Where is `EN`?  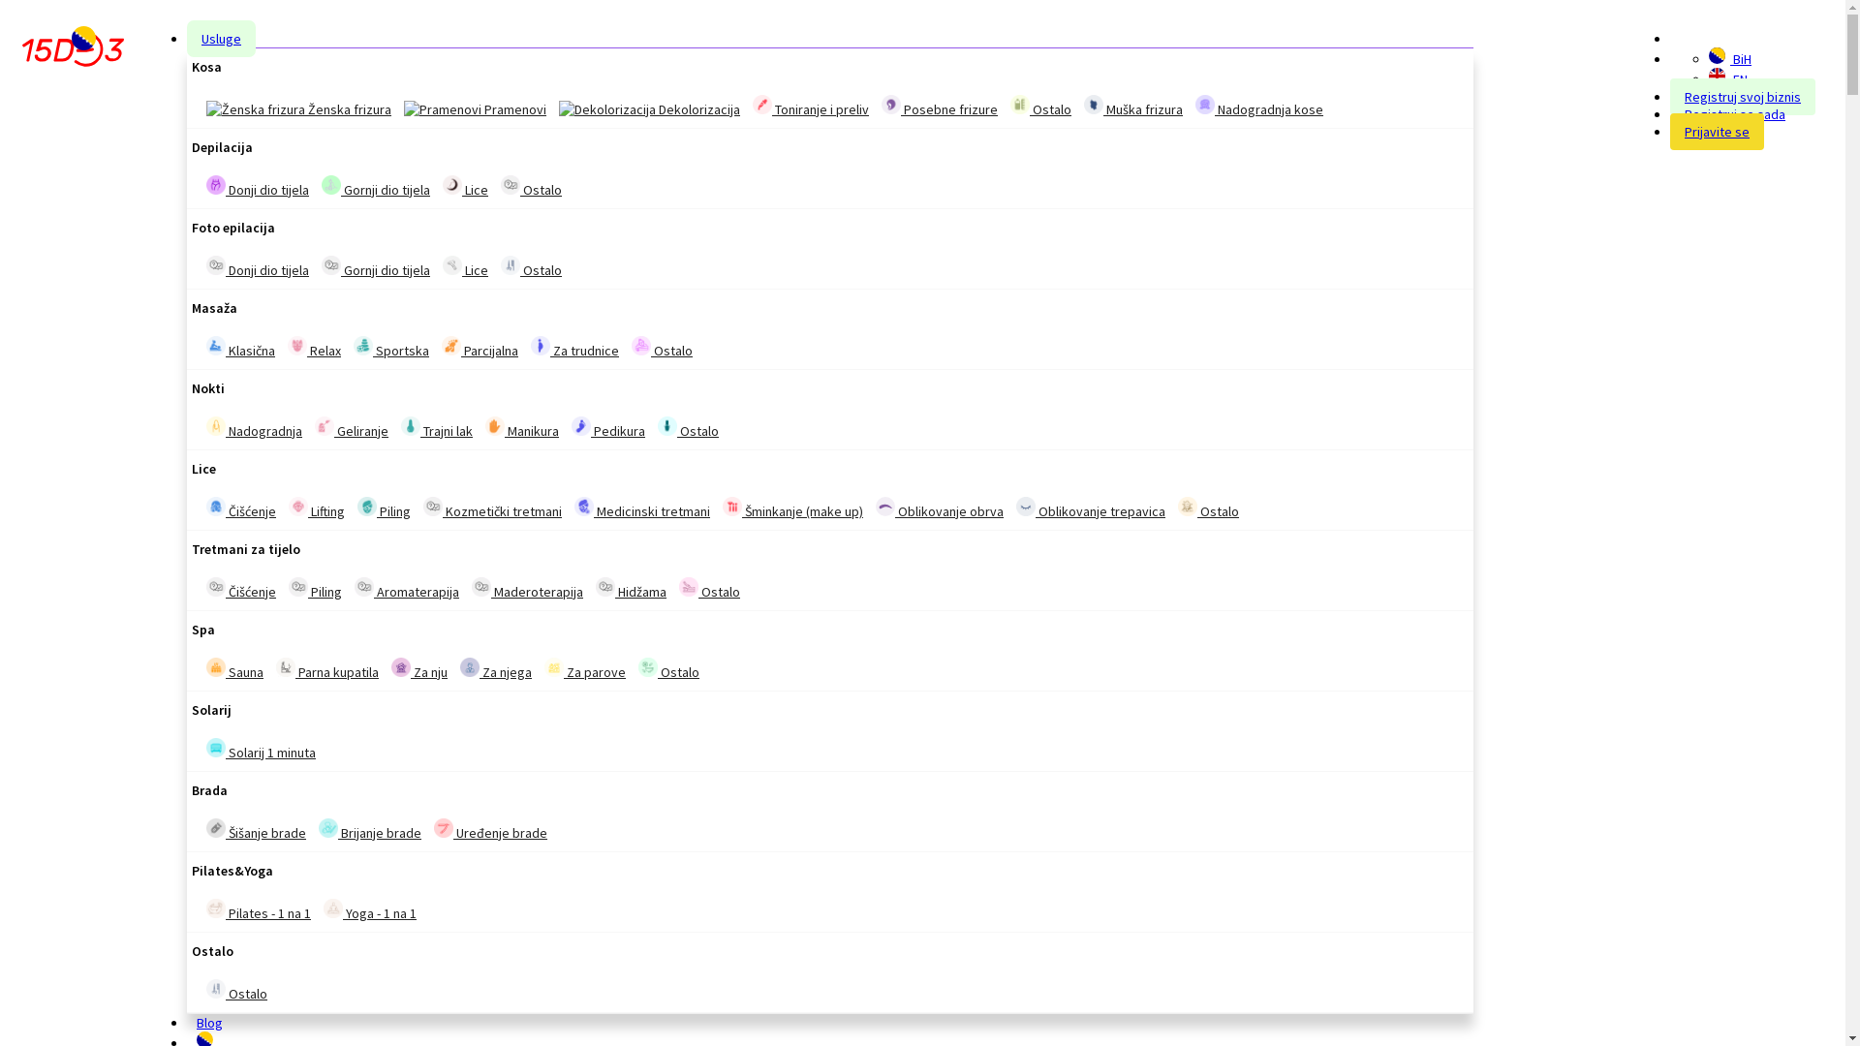 EN is located at coordinates (1717, 76).